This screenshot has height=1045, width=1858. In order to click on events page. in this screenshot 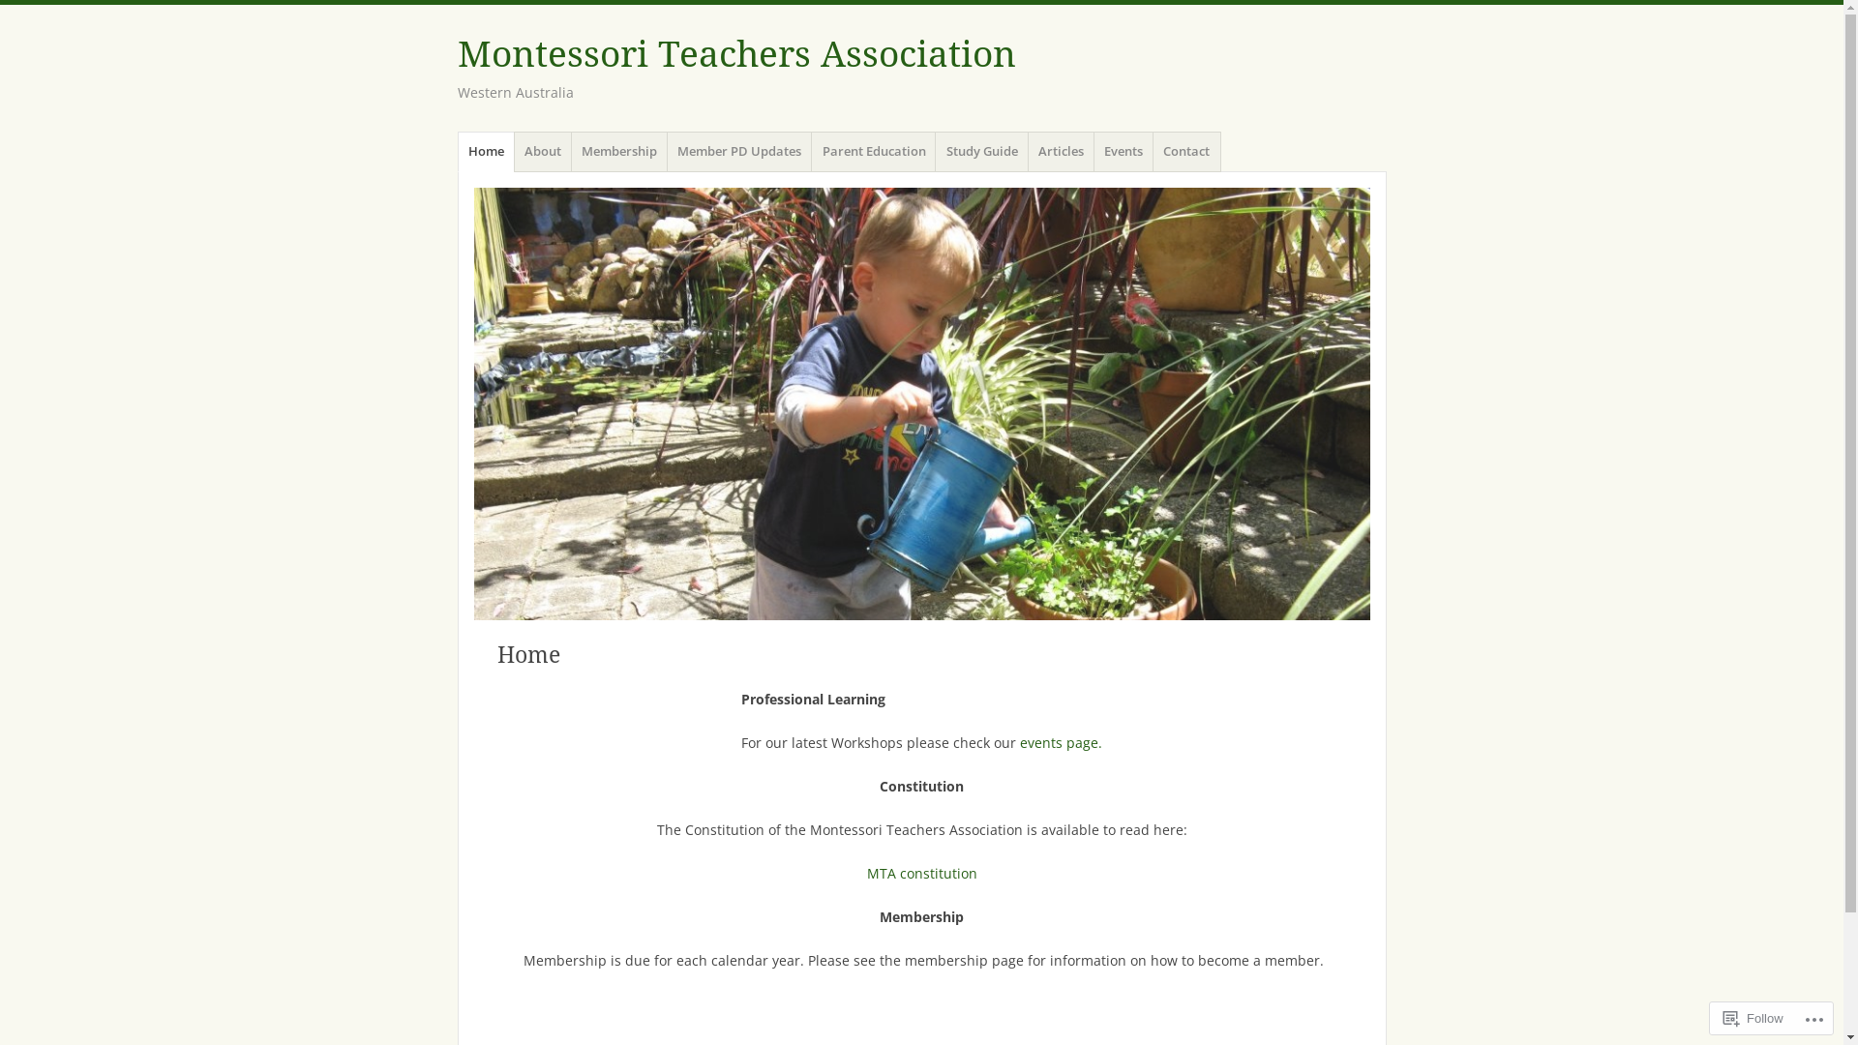, I will do `click(1061, 743)`.